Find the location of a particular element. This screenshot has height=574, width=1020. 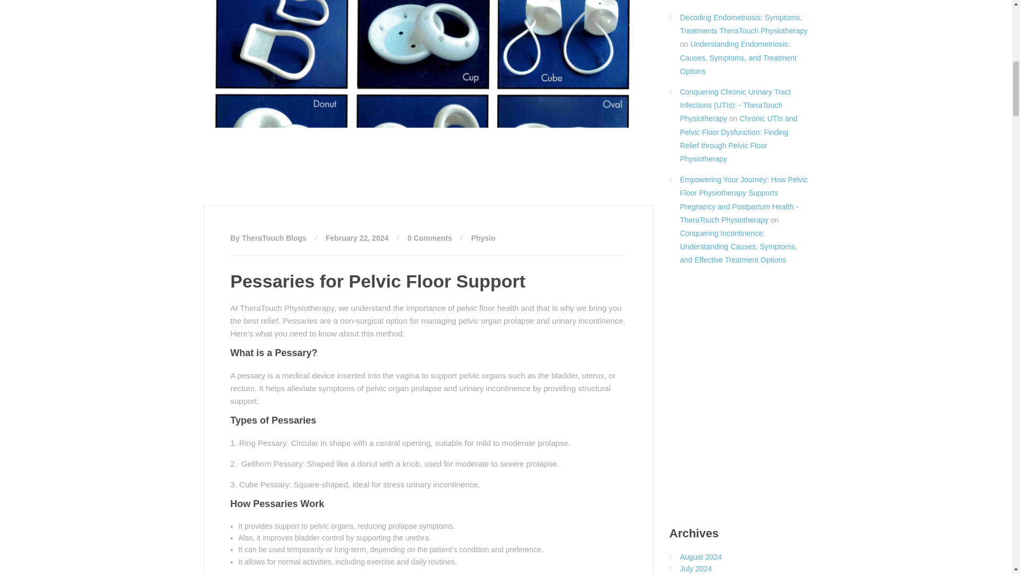

Pessaries for Pelvic Floor Support is located at coordinates (378, 281).